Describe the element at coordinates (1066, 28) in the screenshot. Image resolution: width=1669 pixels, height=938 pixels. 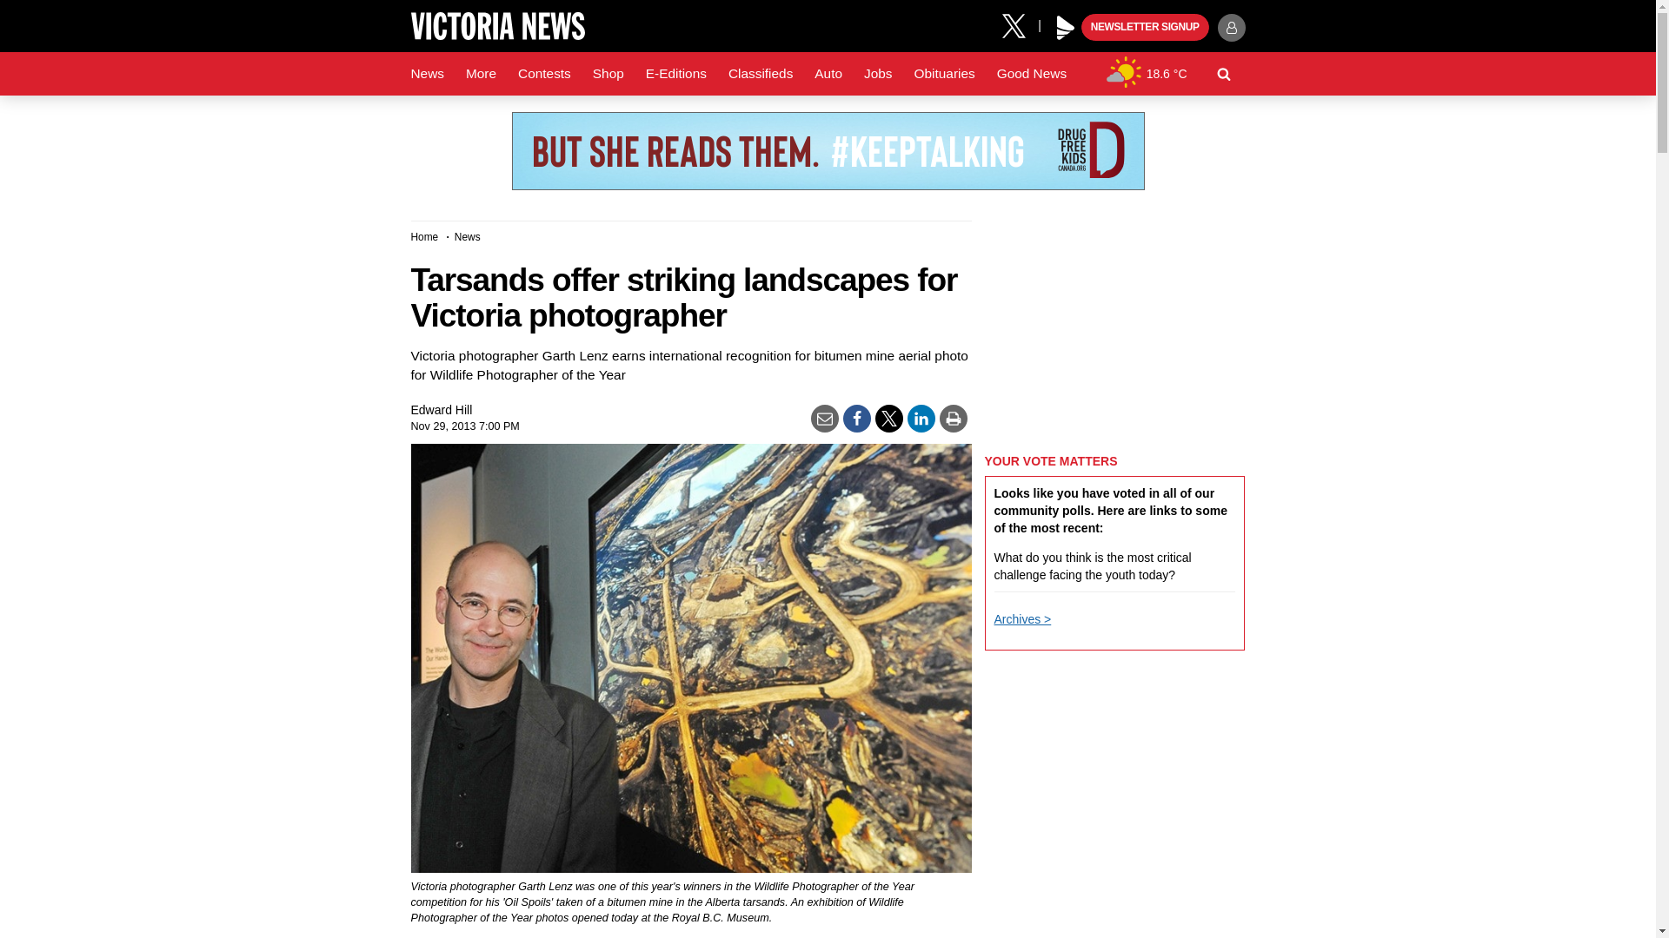
I see `Black Press Media` at that location.